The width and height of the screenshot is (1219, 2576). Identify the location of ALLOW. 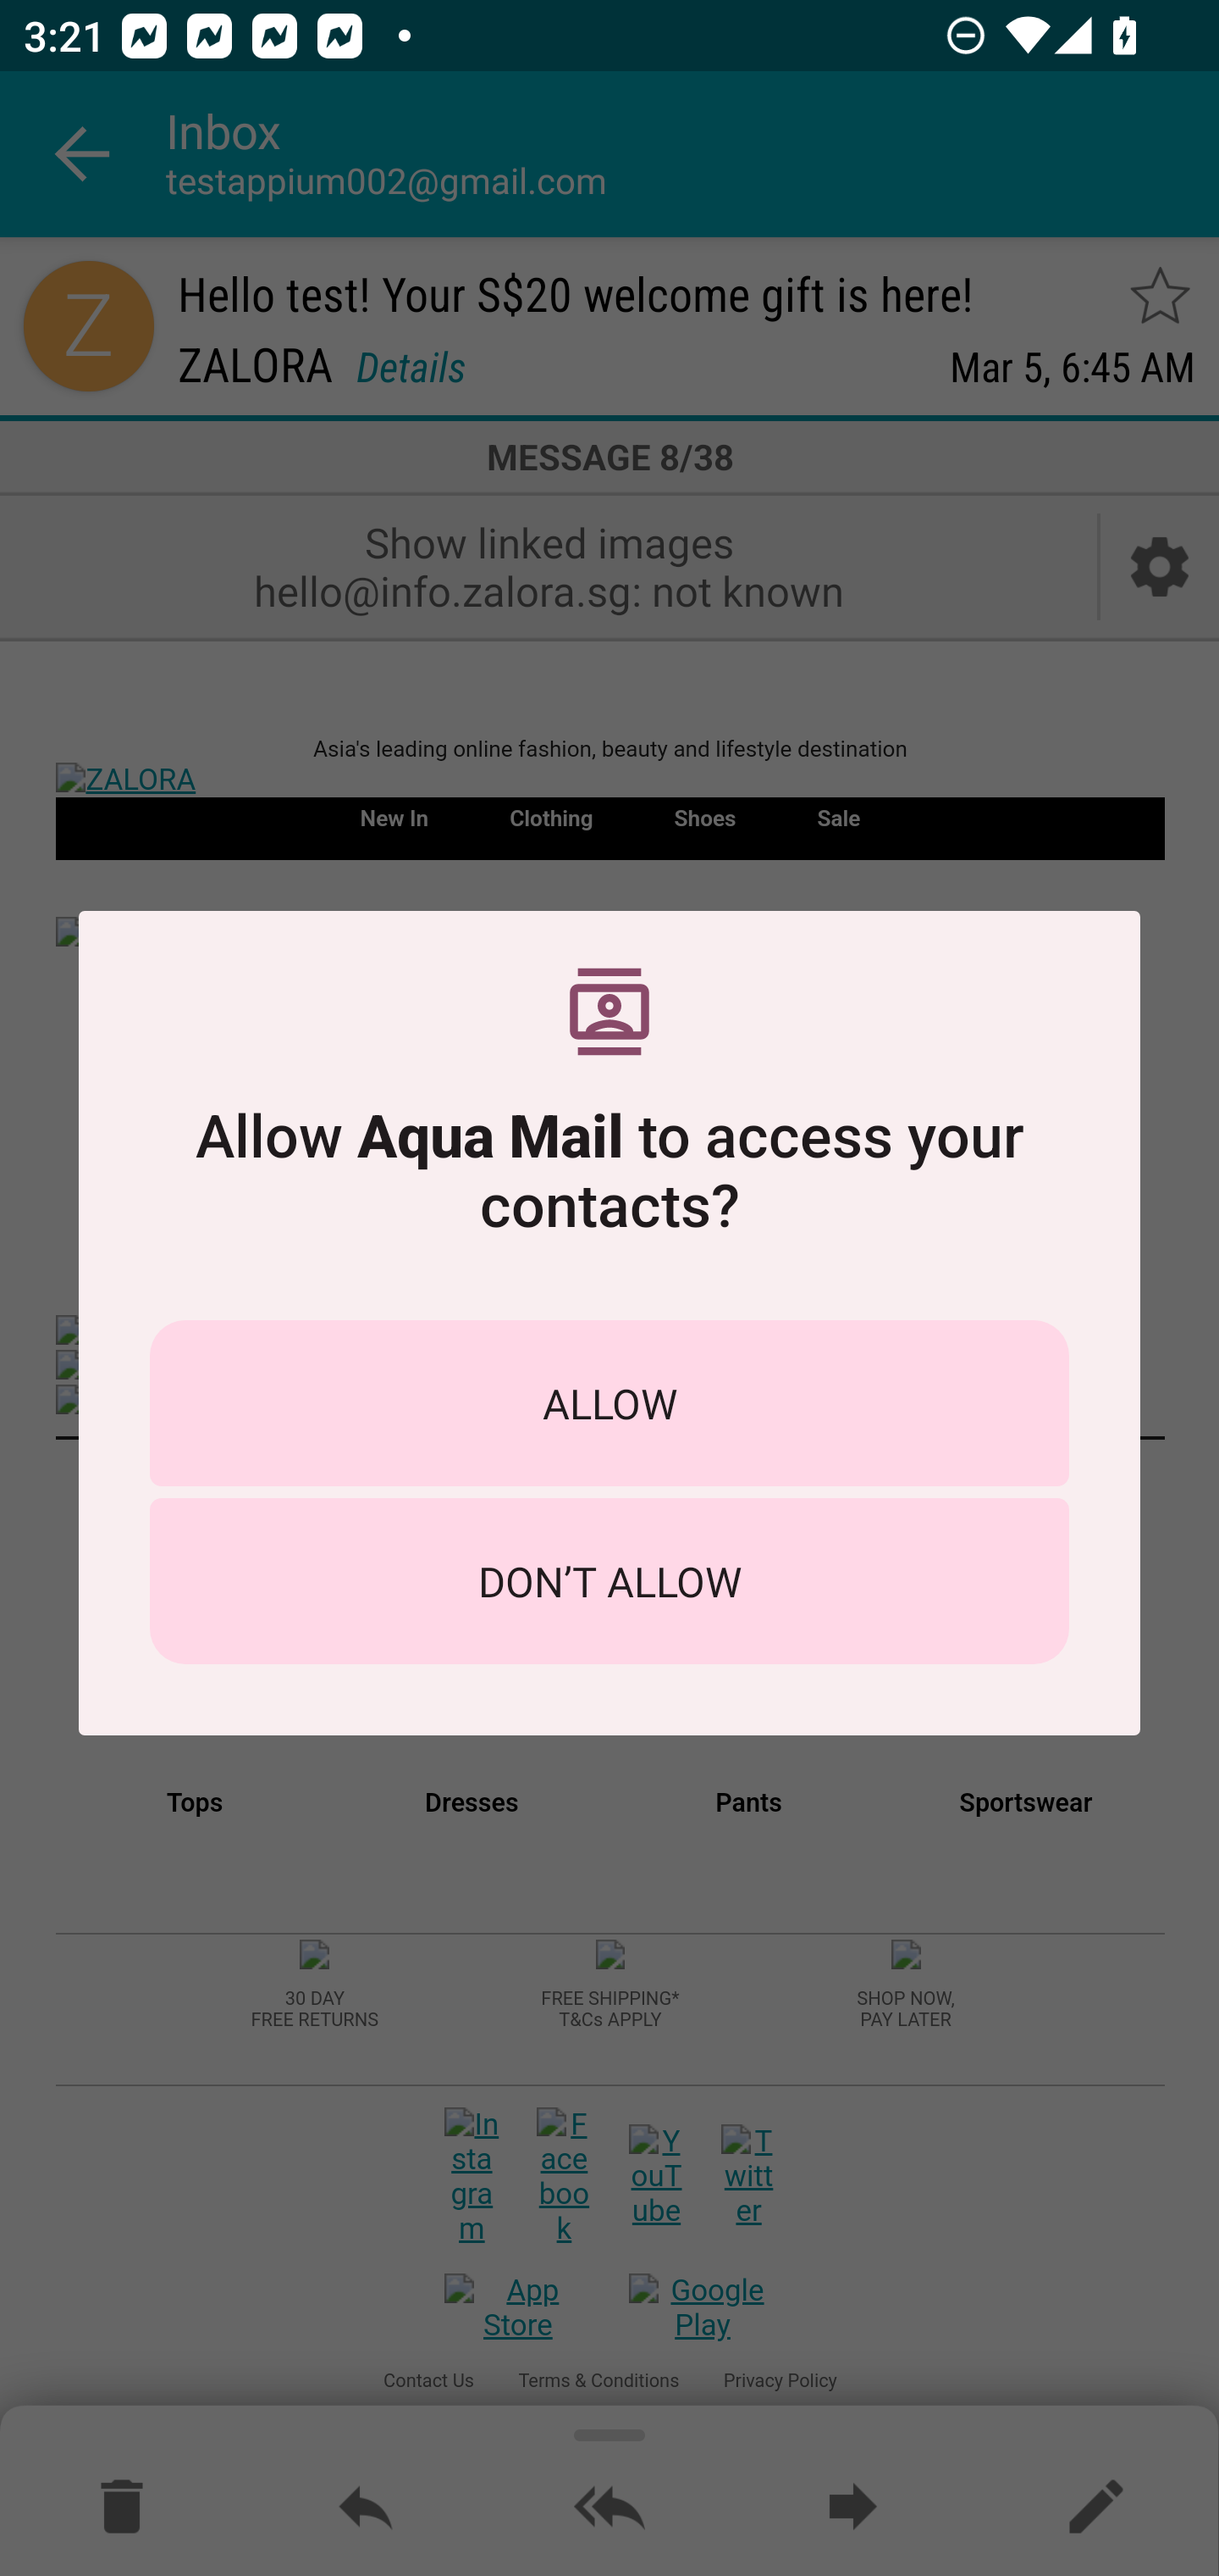
(609, 1402).